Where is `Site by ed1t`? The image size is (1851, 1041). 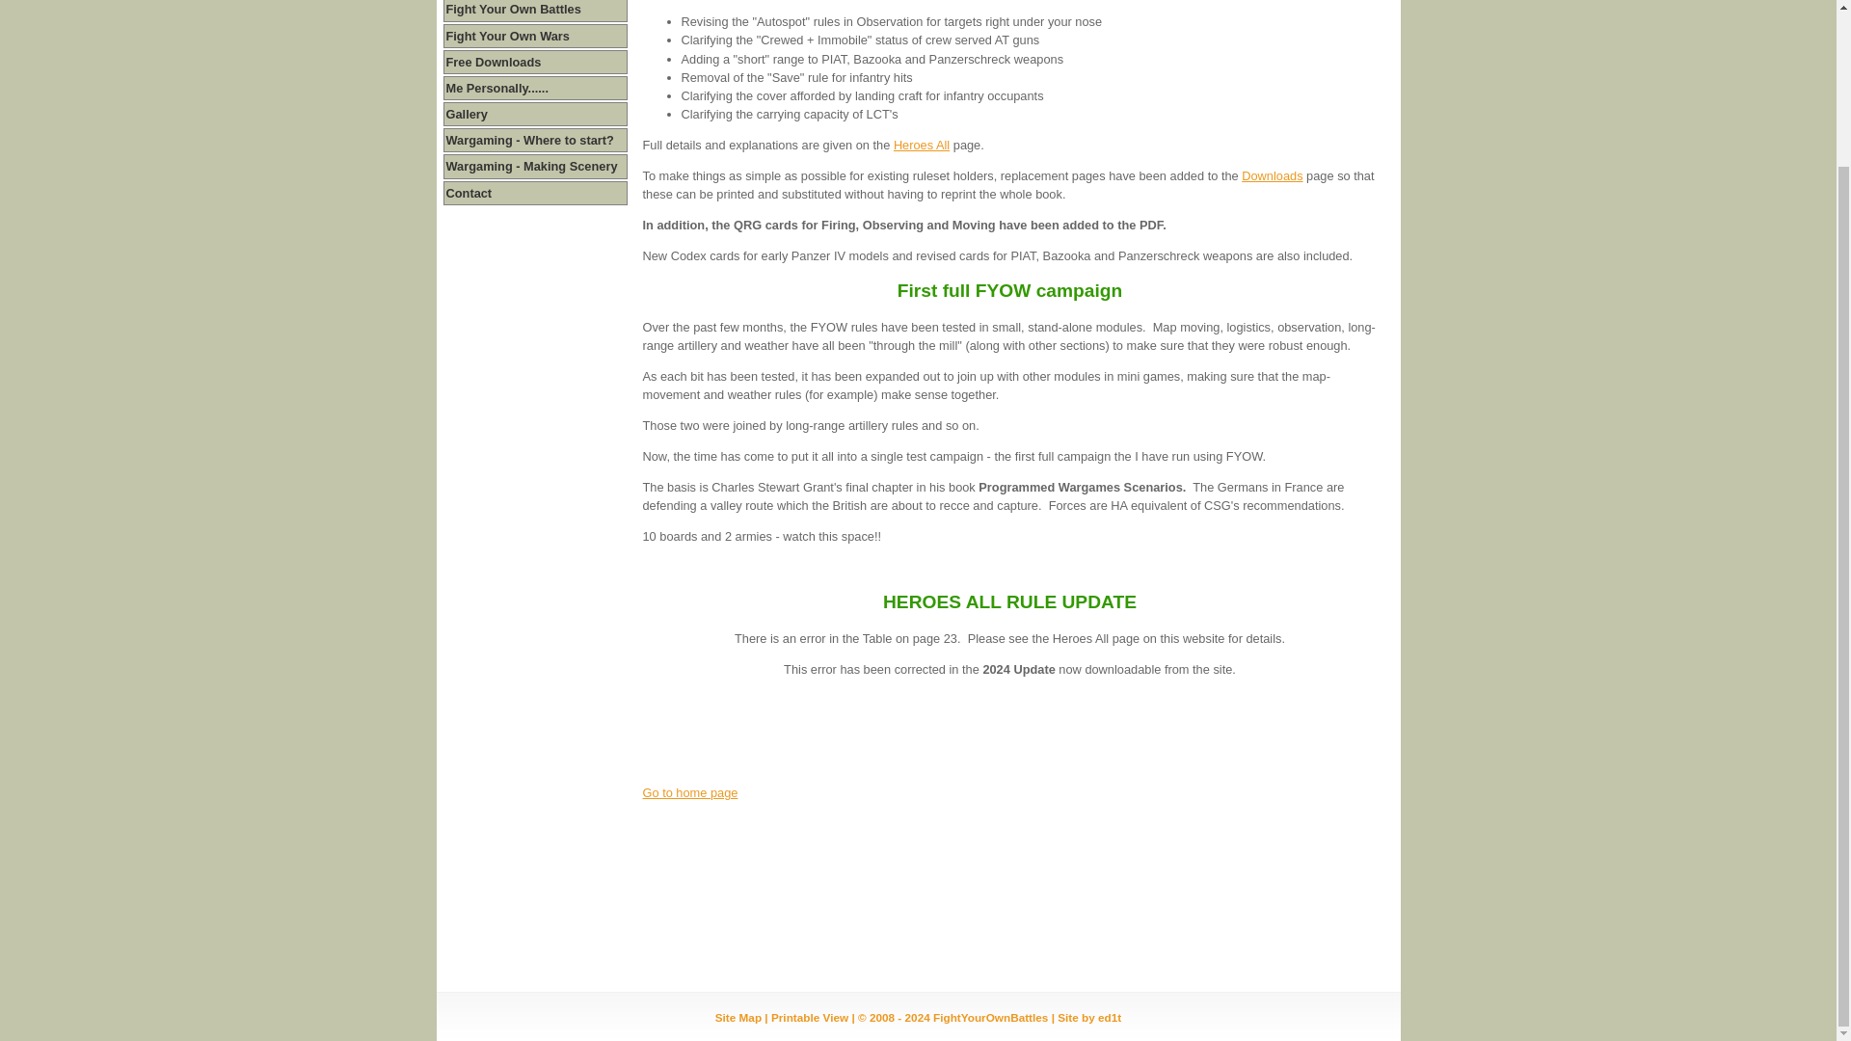
Site by ed1t is located at coordinates (1089, 1016).